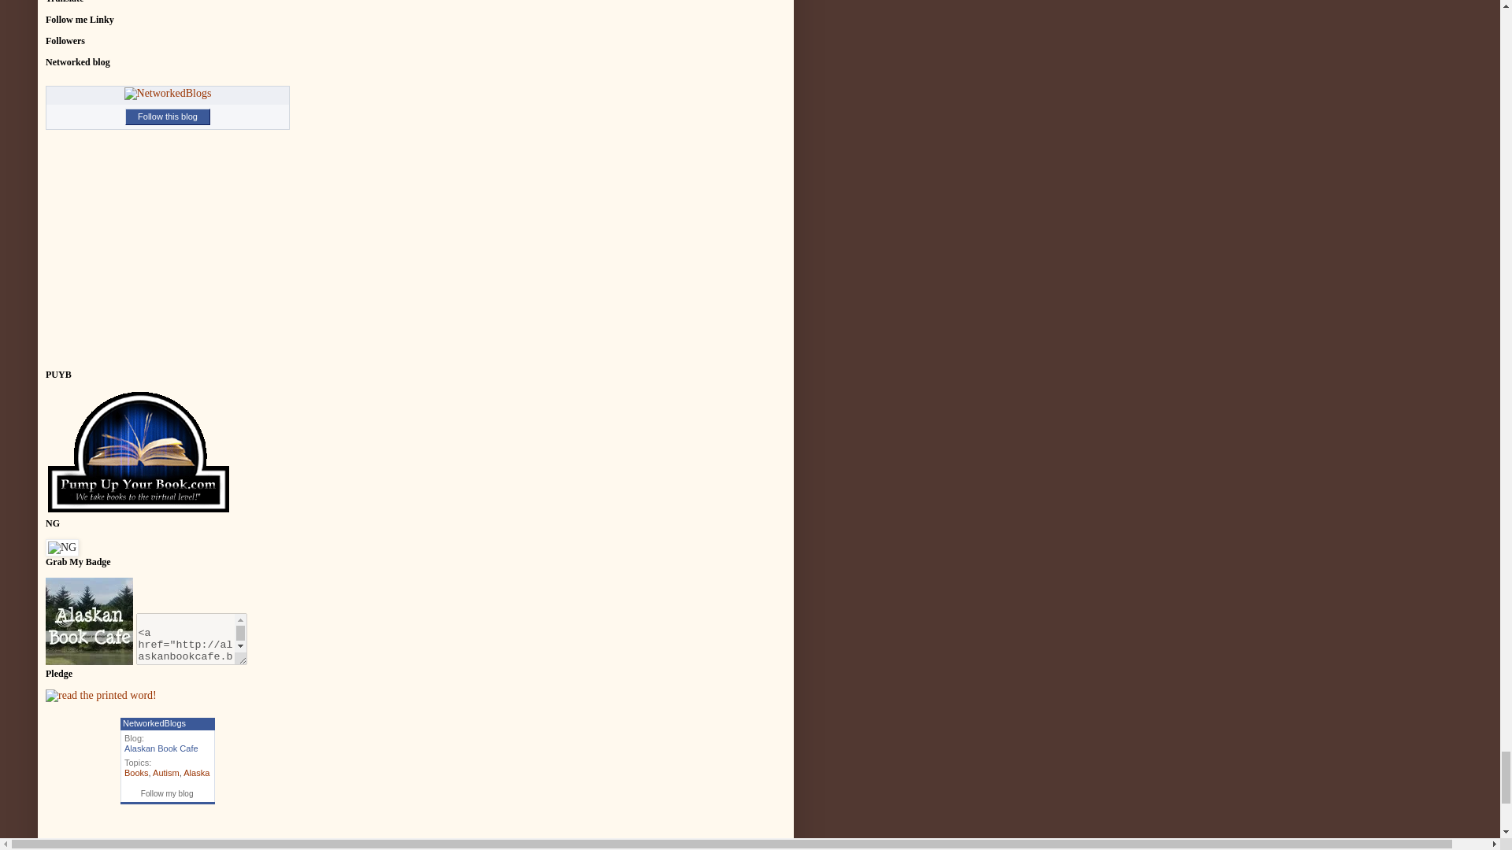  What do you see at coordinates (167, 93) in the screenshot?
I see `NetworkedBlogs` at bounding box center [167, 93].